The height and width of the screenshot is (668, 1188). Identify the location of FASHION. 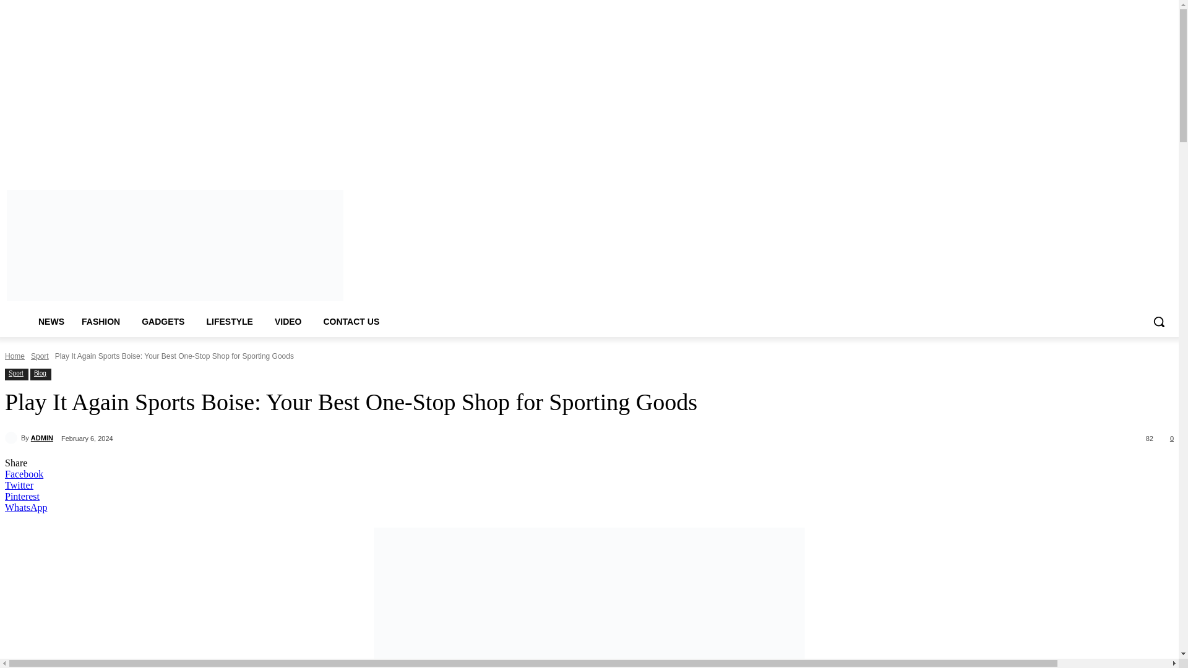
(103, 322).